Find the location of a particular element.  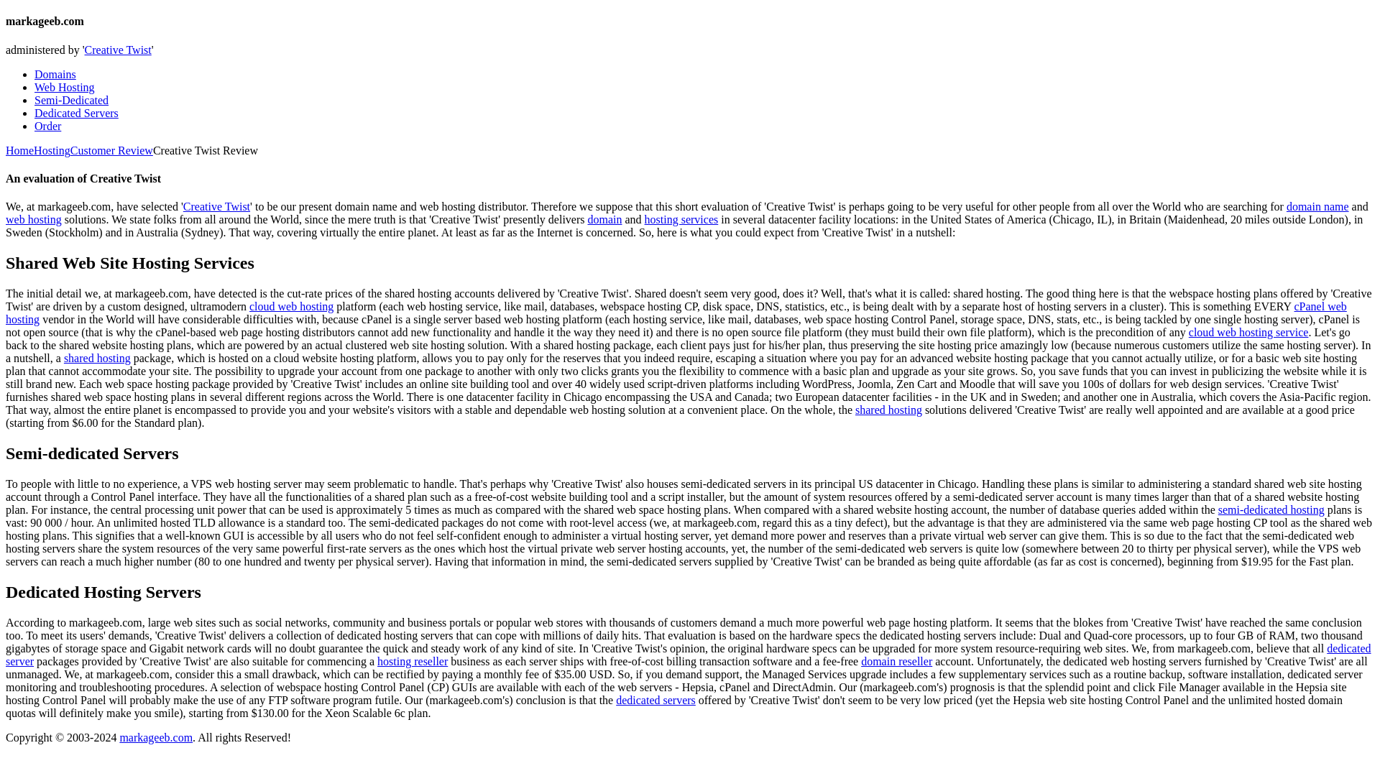

semi-dedicated hosting is located at coordinates (1271, 509).